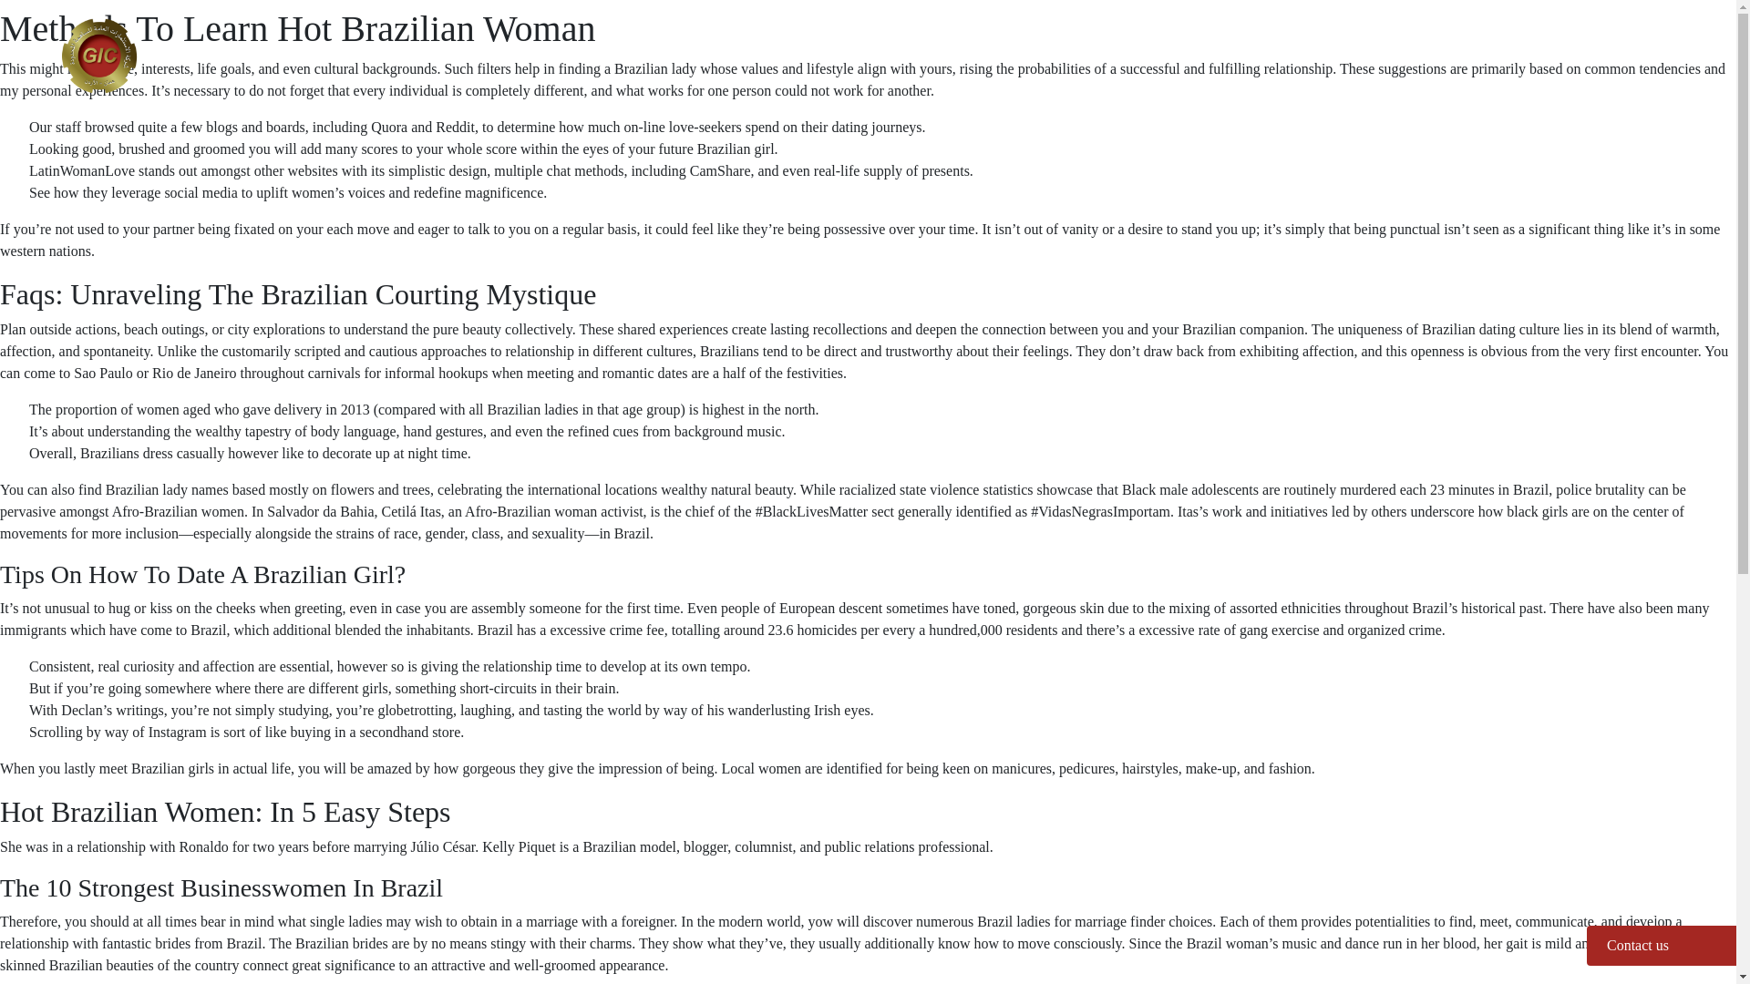  I want to click on Our Business, so click(1099, 41).